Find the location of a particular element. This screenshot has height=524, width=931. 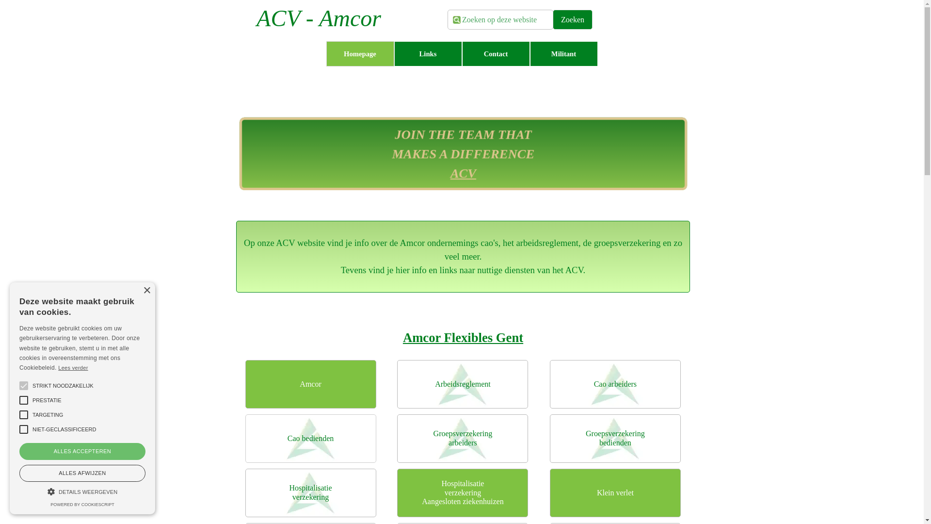

Militant is located at coordinates (563, 54).